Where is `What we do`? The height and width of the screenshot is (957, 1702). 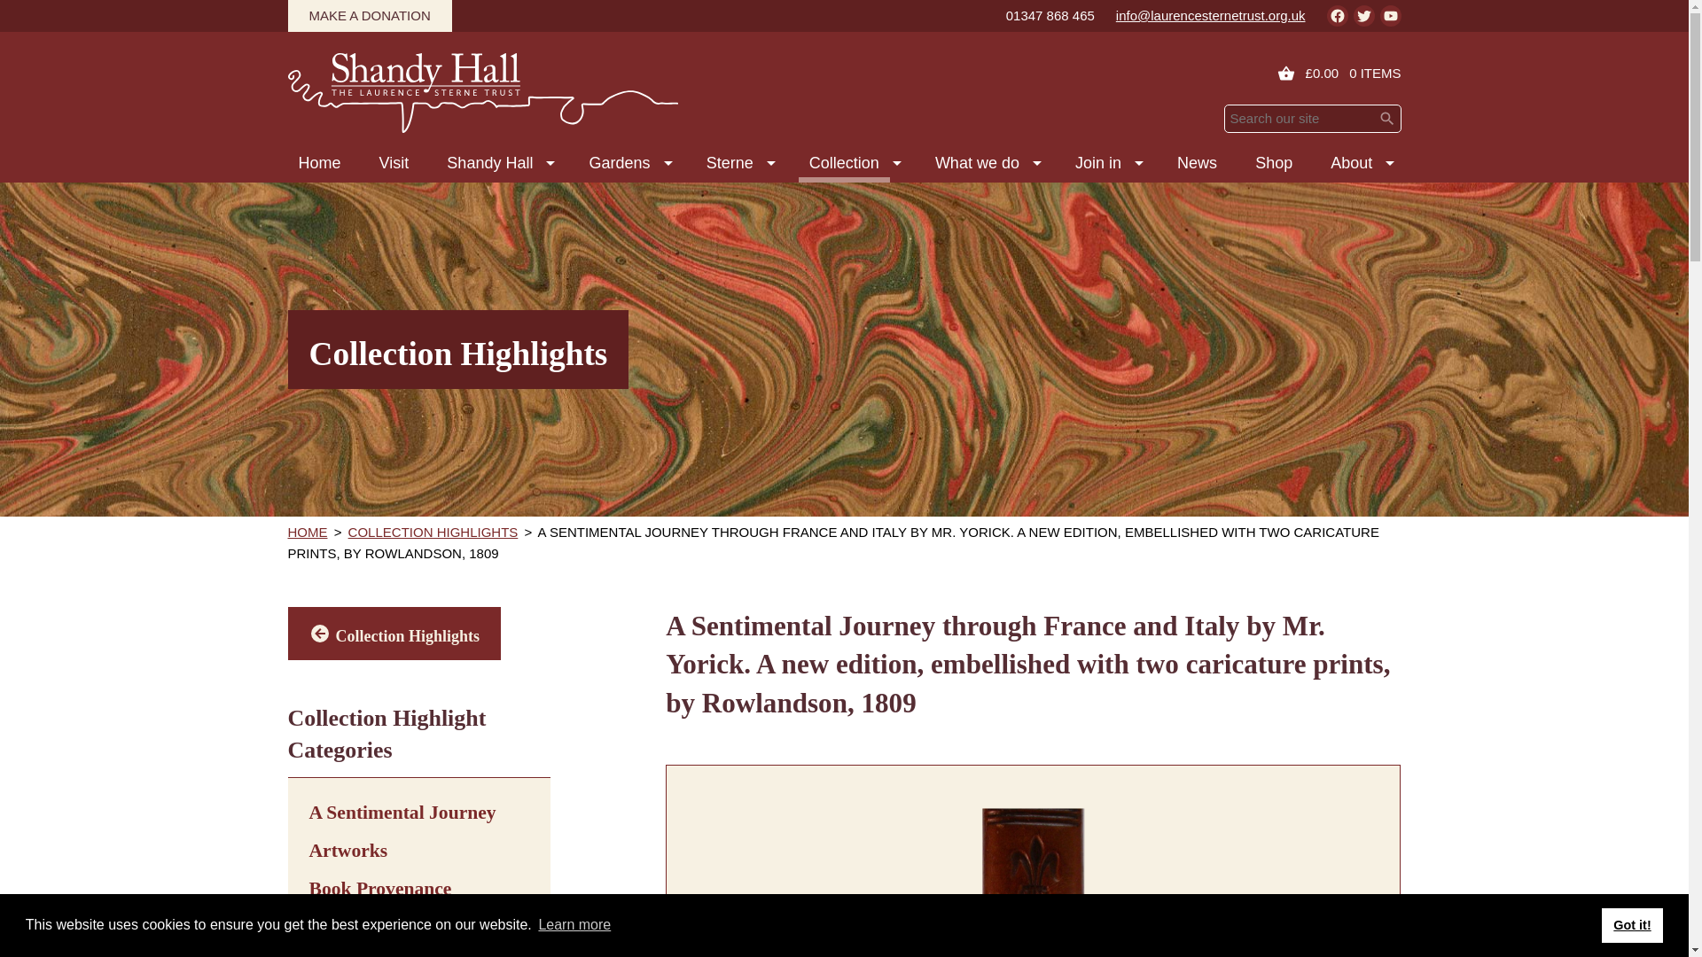 What we do is located at coordinates (977, 163).